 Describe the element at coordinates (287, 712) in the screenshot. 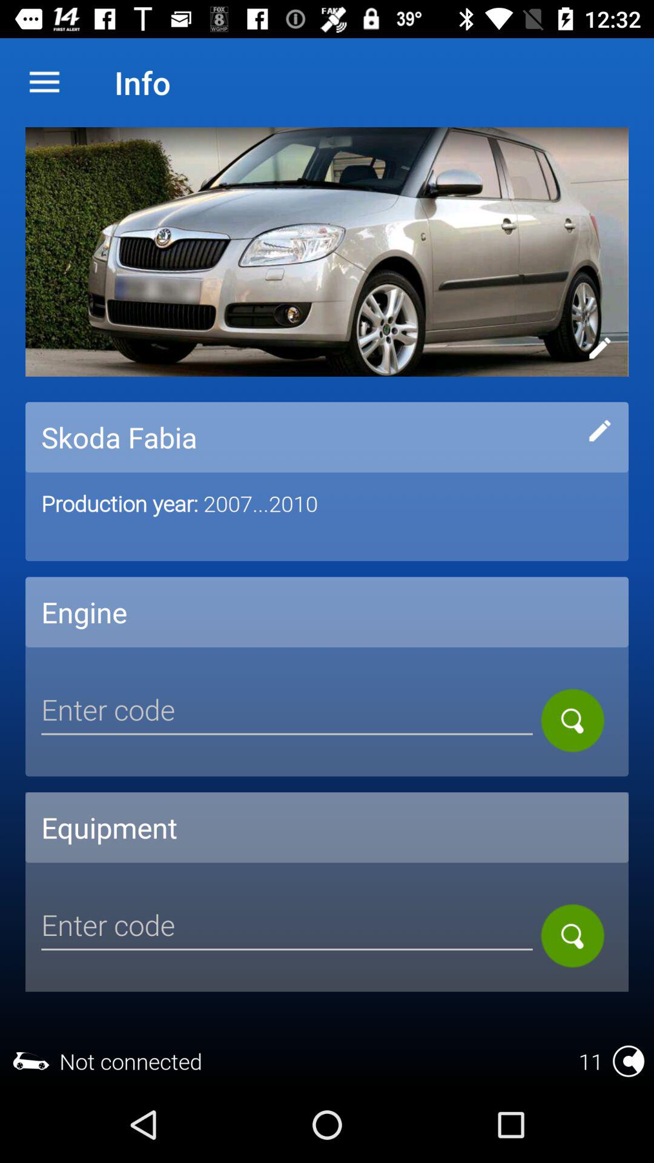

I see `enter code` at that location.